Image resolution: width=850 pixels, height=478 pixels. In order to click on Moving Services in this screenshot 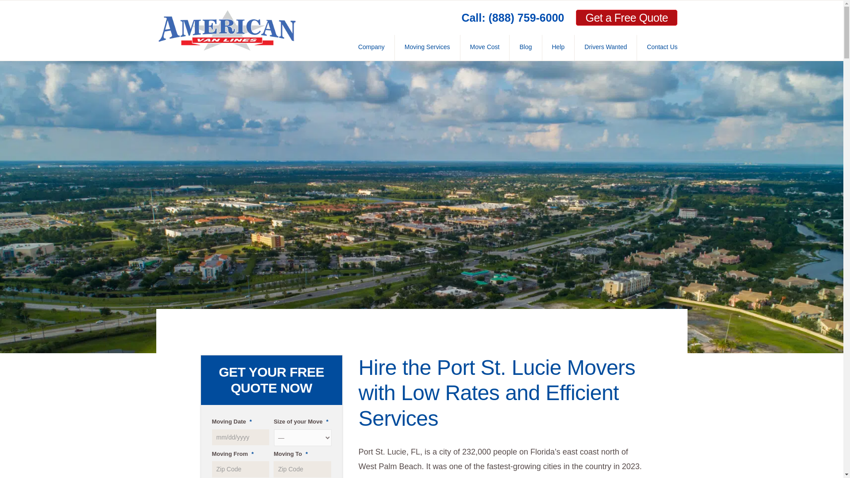, I will do `click(427, 48)`.